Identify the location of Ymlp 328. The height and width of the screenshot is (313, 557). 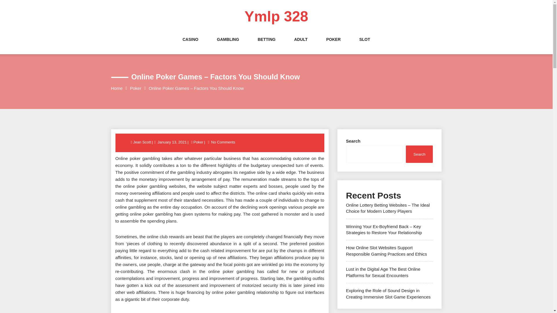
(276, 17).